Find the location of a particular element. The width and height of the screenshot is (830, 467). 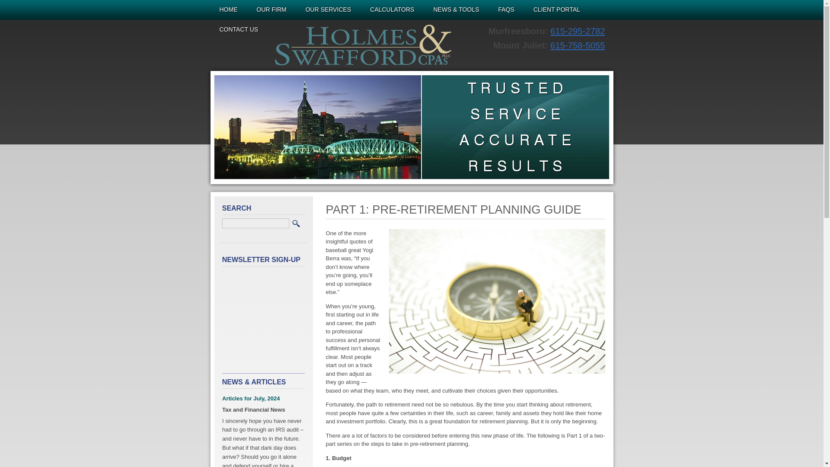

CALCULATORS is located at coordinates (392, 10).